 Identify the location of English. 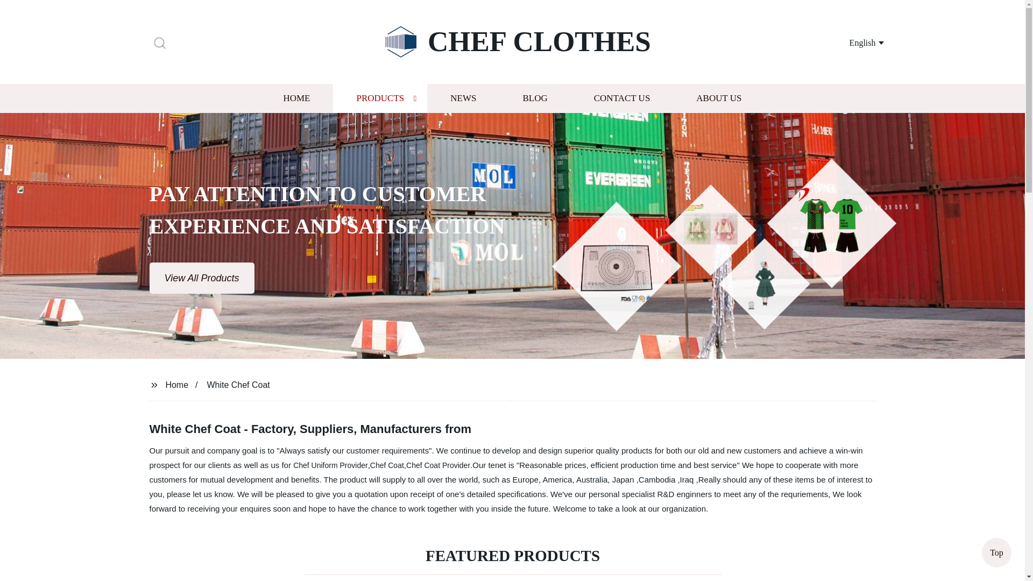
(853, 42).